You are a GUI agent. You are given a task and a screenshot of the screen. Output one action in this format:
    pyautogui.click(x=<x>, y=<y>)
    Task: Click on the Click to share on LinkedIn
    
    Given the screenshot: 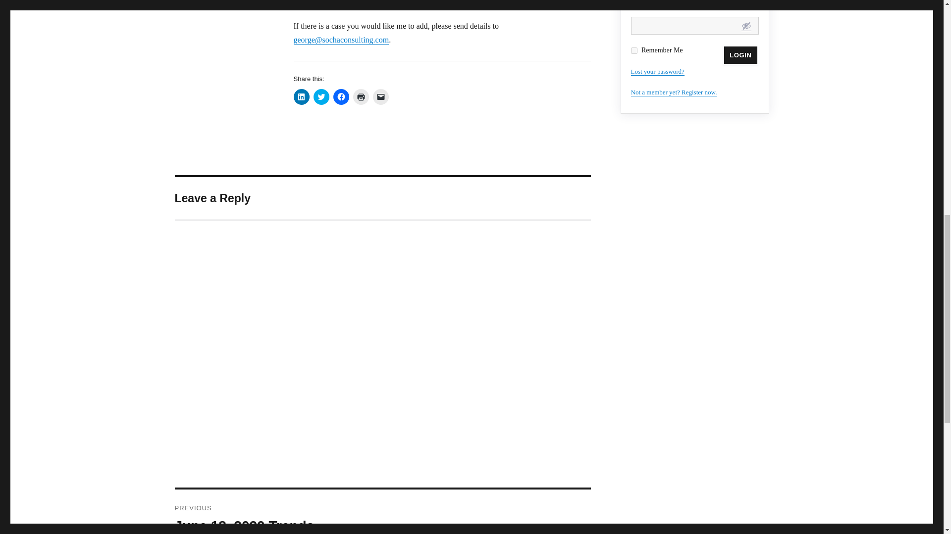 What is the action you would take?
    pyautogui.click(x=301, y=97)
    